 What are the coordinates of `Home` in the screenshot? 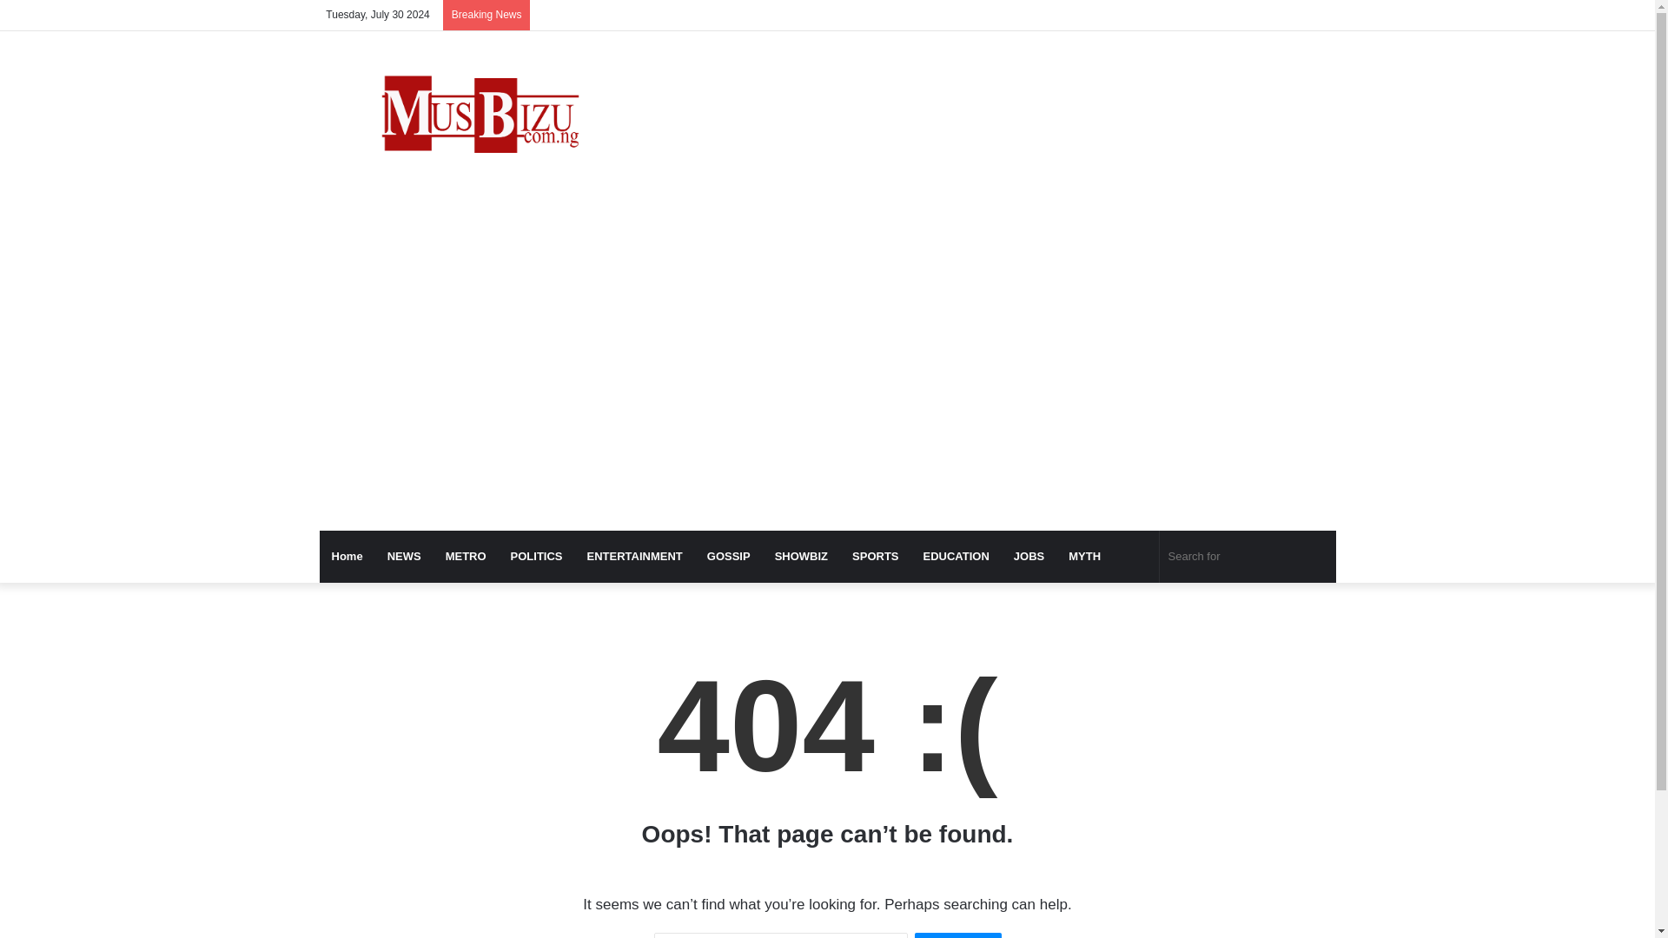 It's located at (347, 556).